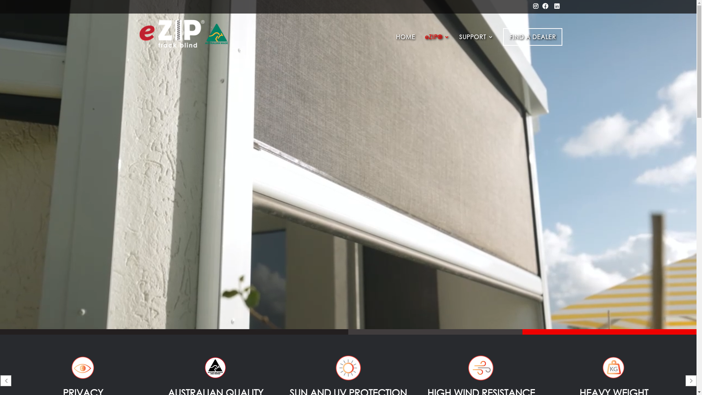 The image size is (702, 395). I want to click on FIND A DEALER, so click(533, 37).